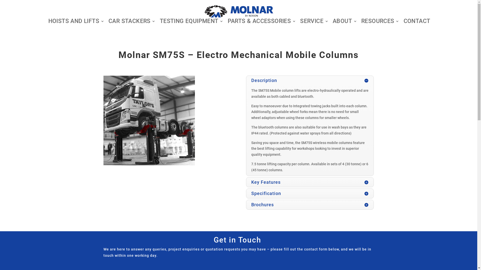  Describe the element at coordinates (380, 22) in the screenshot. I see `RESOURCES` at that location.